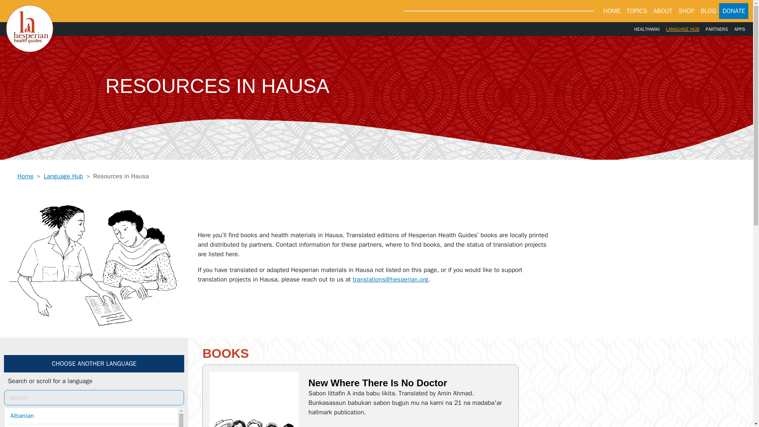 This screenshot has height=427, width=759. What do you see at coordinates (91, 416) in the screenshot?
I see `Albanian` at bounding box center [91, 416].